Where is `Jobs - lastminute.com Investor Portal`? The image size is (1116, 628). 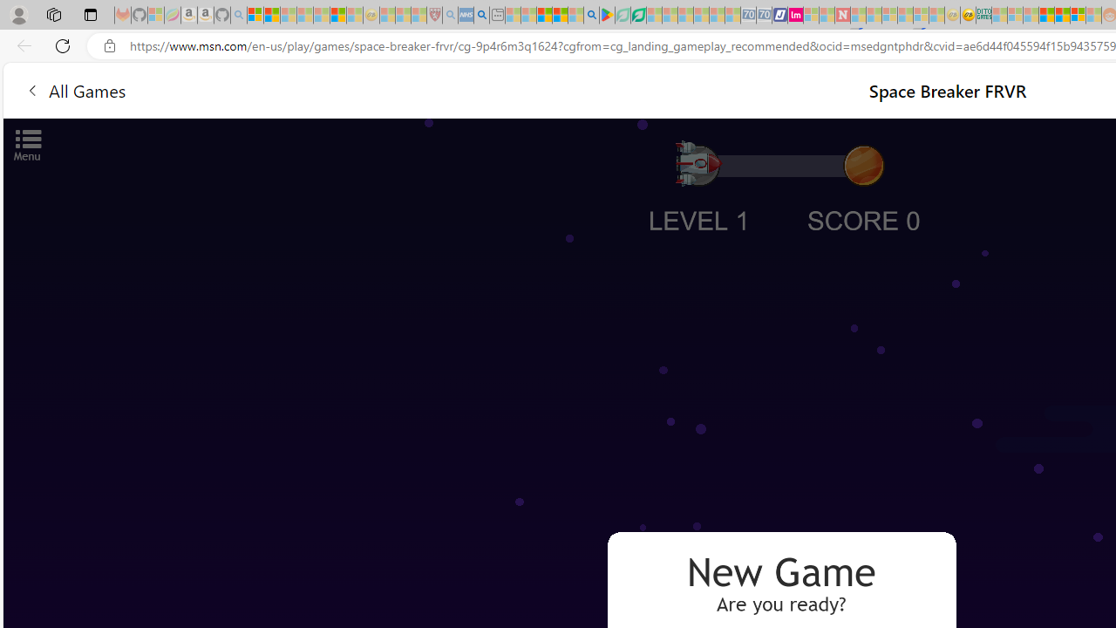 Jobs - lastminute.com Investor Portal is located at coordinates (795, 16).